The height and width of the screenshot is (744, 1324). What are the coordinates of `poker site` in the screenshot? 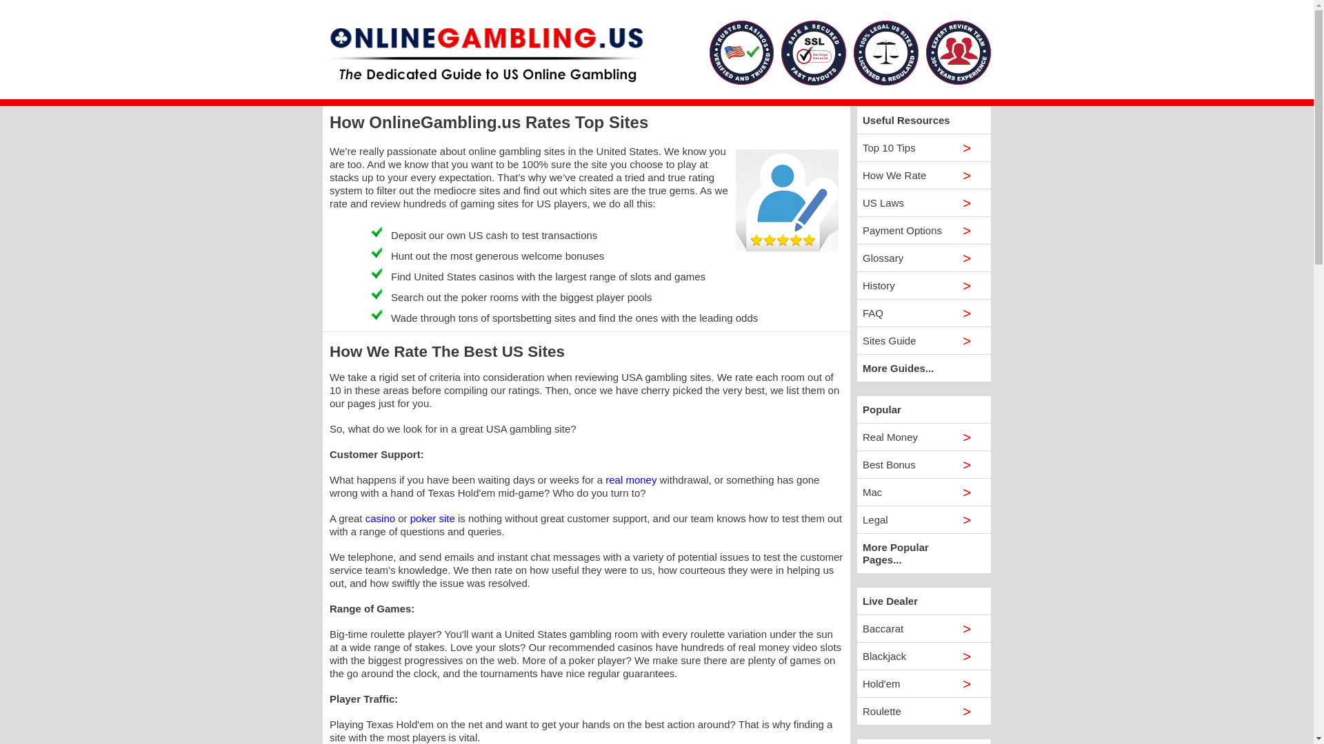 It's located at (433, 518).